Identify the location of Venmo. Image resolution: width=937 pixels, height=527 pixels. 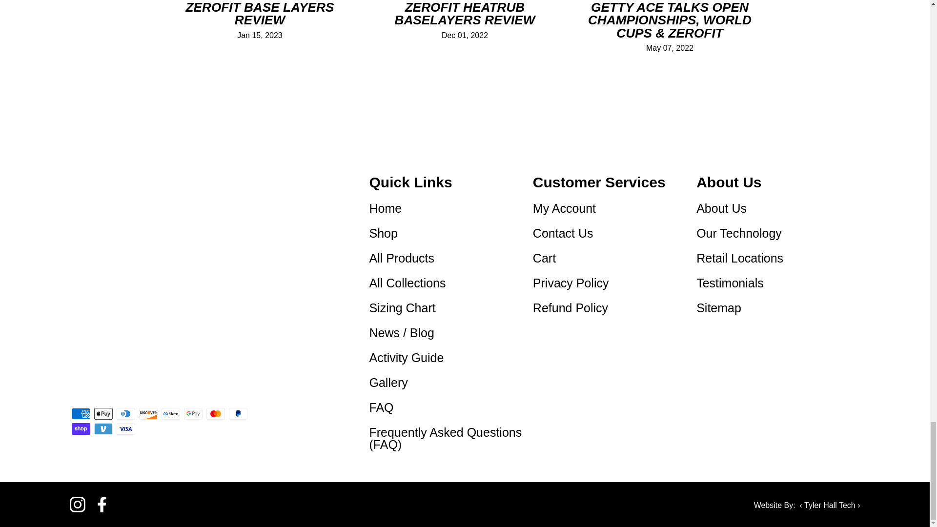
(103, 429).